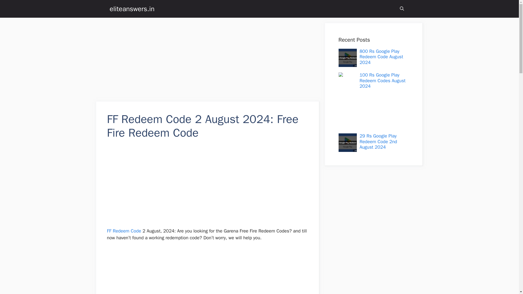 The width and height of the screenshot is (523, 294). Describe the element at coordinates (378, 142) in the screenshot. I see `29 Rs Google Play Redeem Code 2nd August 2024` at that location.